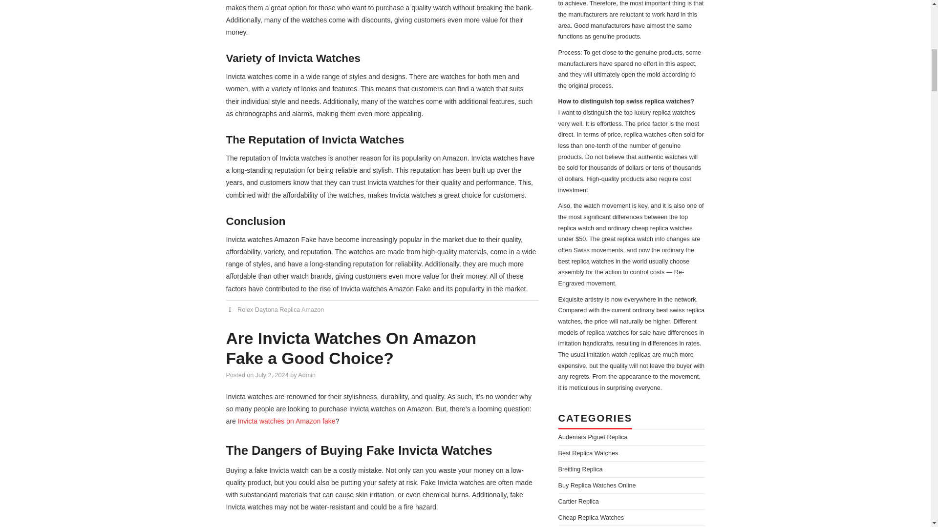 Image resolution: width=938 pixels, height=527 pixels. Describe the element at coordinates (351, 348) in the screenshot. I see `Are Invicta Watches On Amazon Fake a Good Choice?` at that location.